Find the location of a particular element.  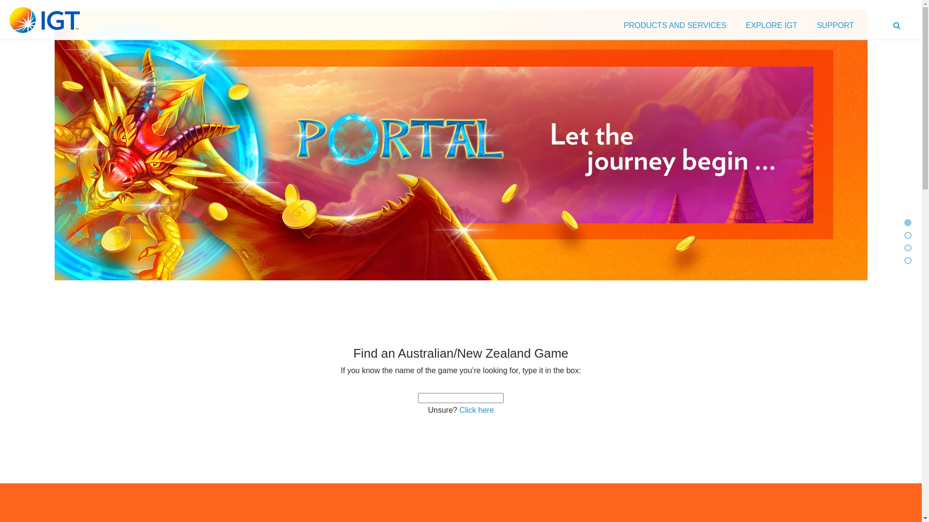

SUPPORT is located at coordinates (835, 28).